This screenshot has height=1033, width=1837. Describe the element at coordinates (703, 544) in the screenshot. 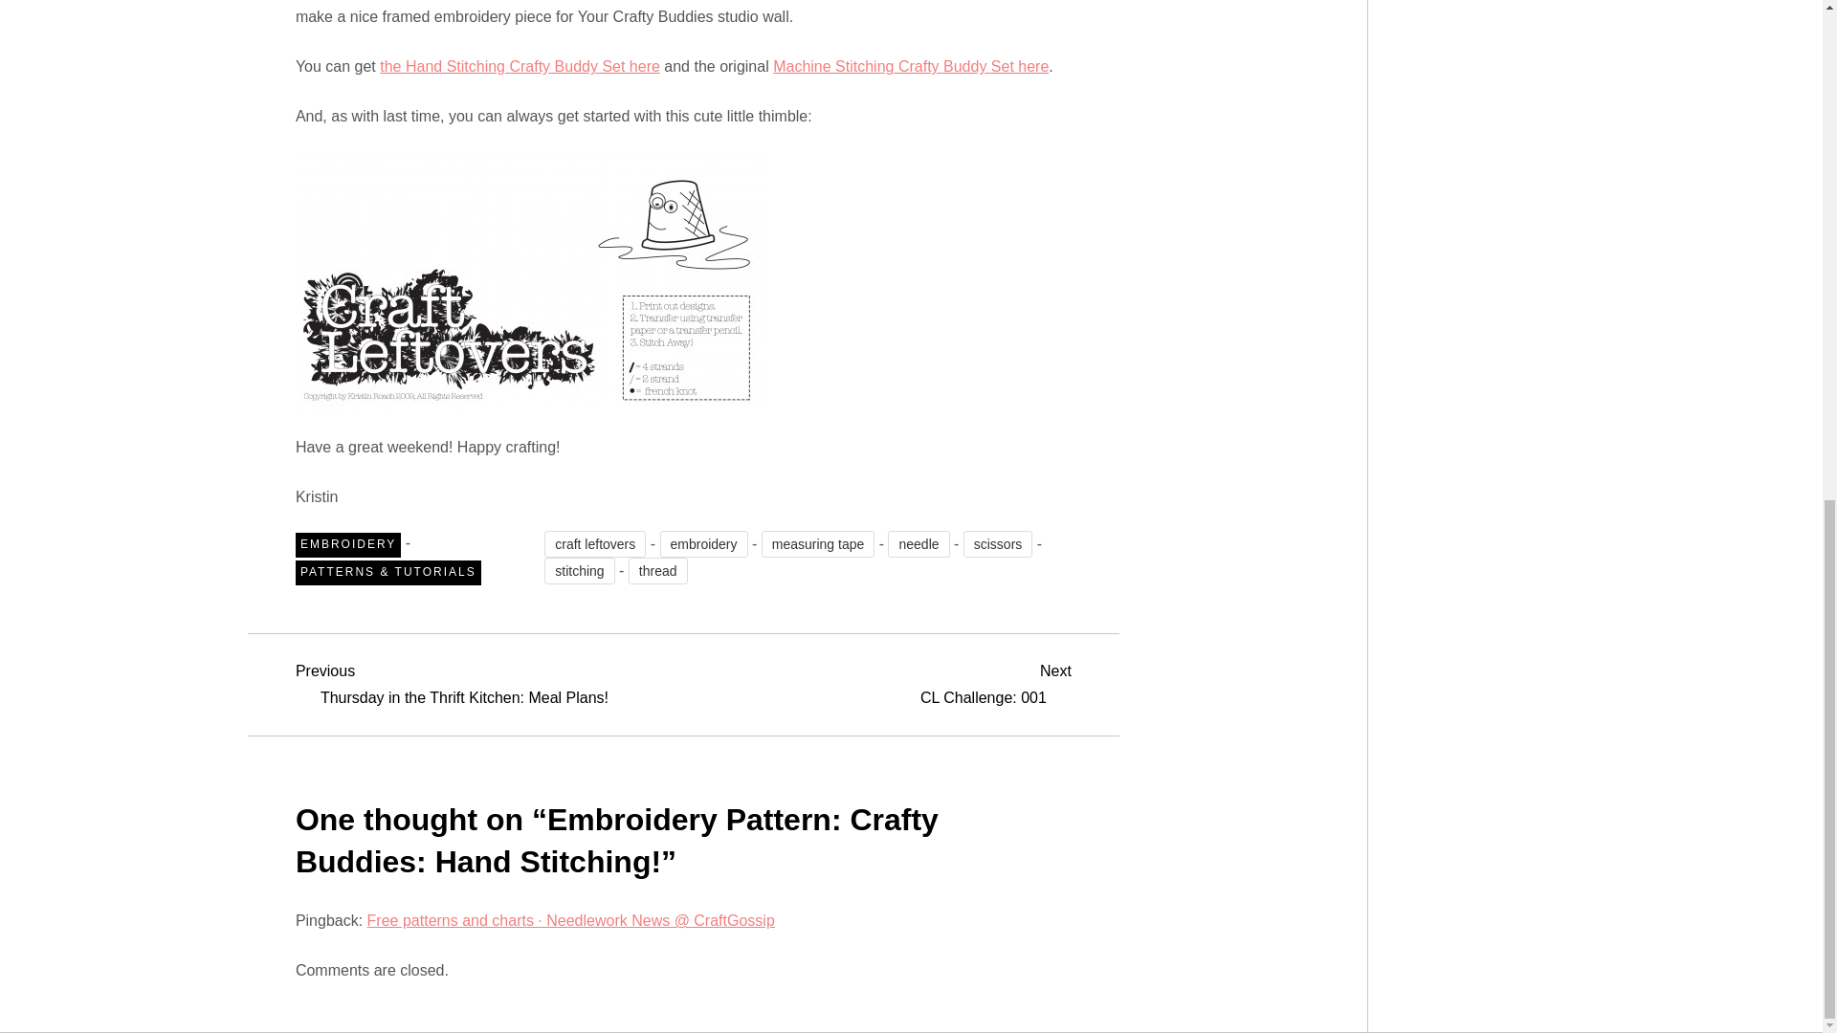

I see `EMBROIDERY` at that location.